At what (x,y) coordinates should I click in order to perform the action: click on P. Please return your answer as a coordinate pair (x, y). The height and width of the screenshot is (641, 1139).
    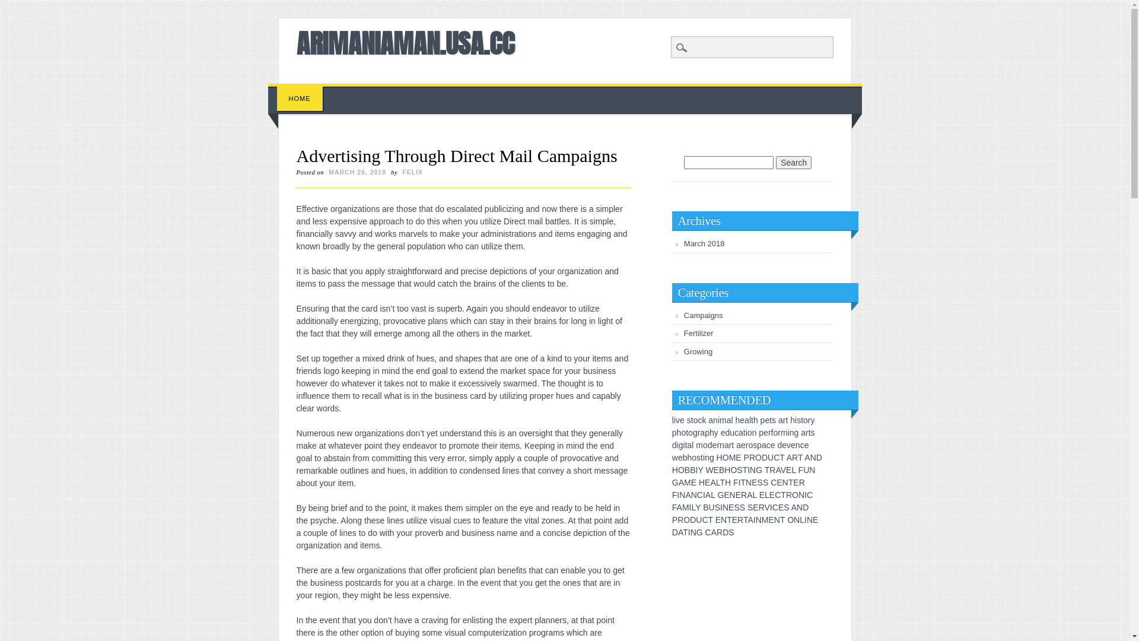
    Looking at the image, I should click on (746, 458).